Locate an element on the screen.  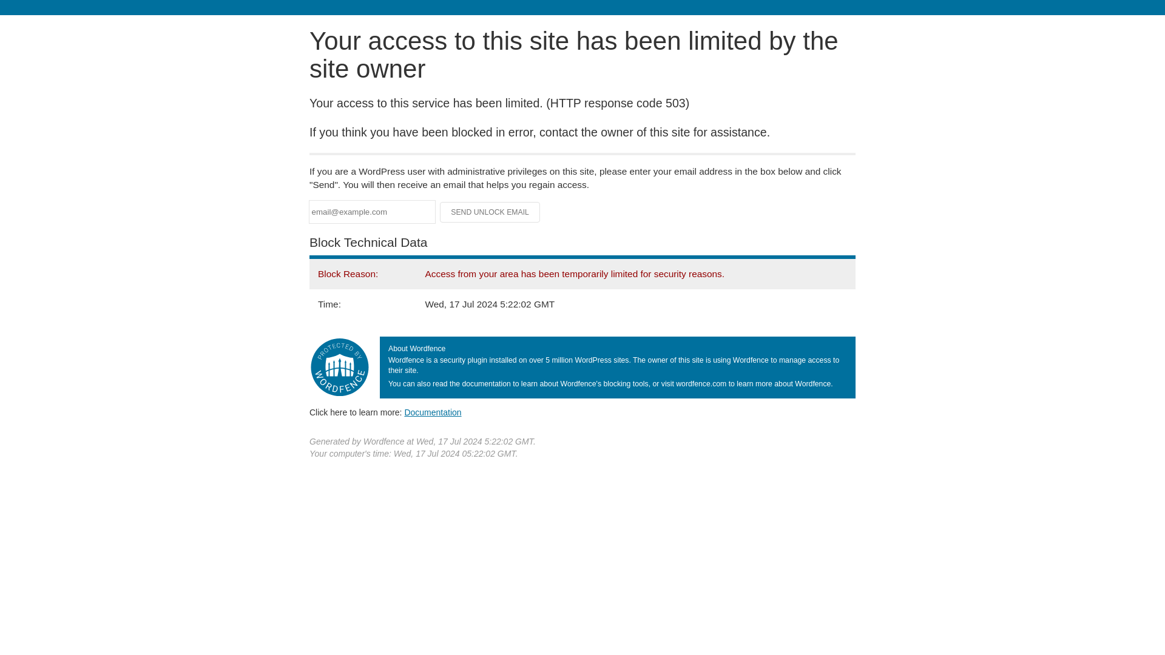
Documentation is located at coordinates (433, 412).